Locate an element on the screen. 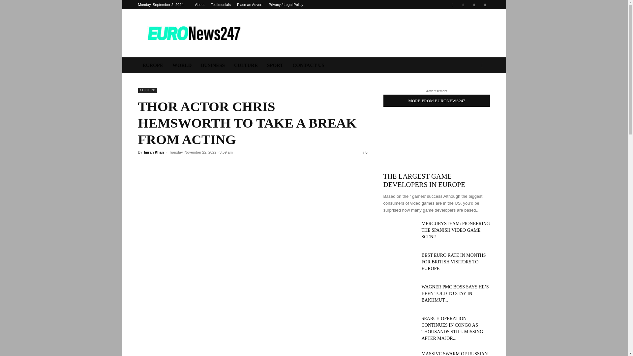 The width and height of the screenshot is (633, 356). Testimonials is located at coordinates (221, 5).